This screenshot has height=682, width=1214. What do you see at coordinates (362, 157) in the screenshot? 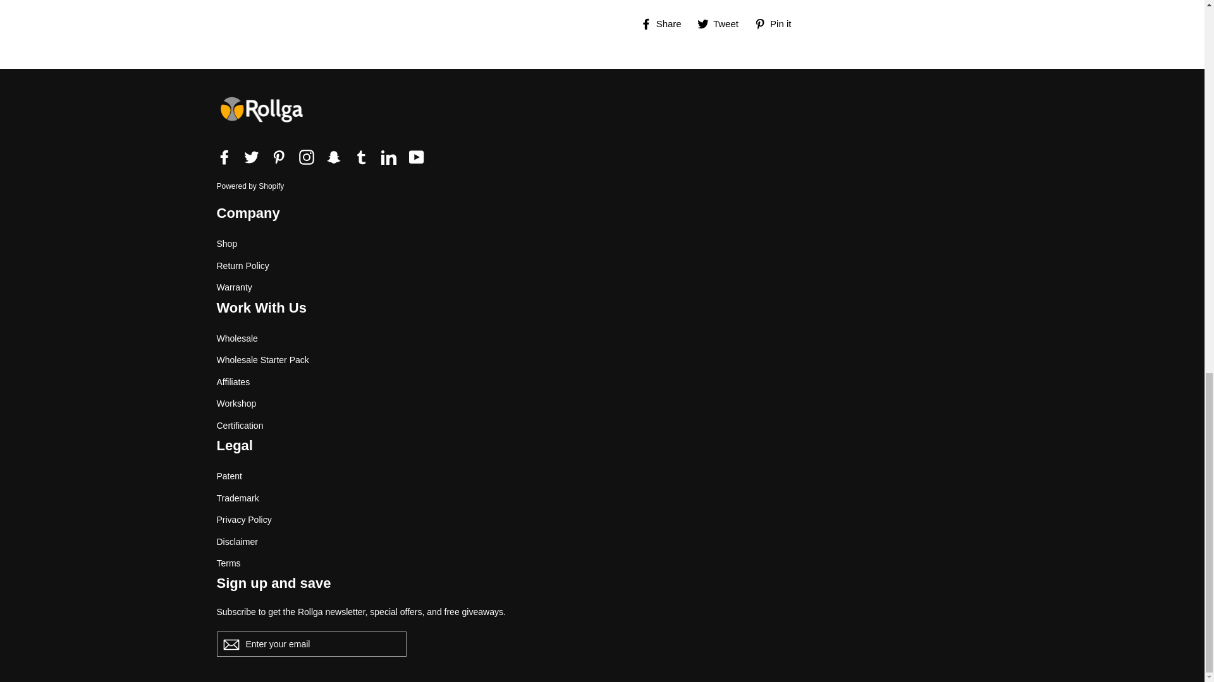
I see `Rollga on Tumblr` at bounding box center [362, 157].